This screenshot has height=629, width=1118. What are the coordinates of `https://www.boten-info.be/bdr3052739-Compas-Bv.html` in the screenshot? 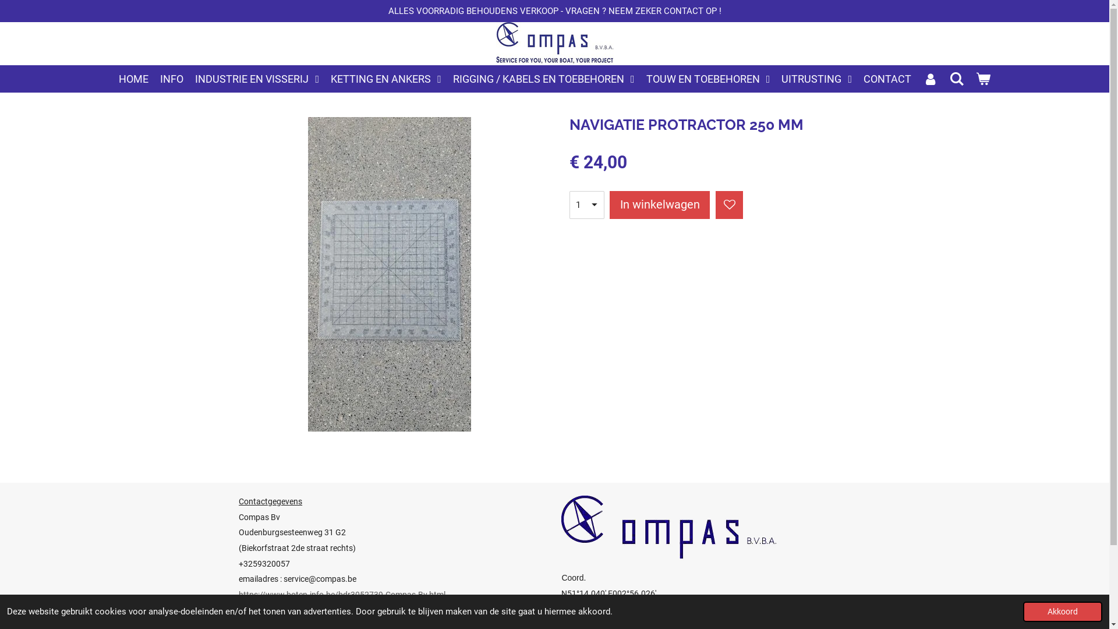 It's located at (342, 595).